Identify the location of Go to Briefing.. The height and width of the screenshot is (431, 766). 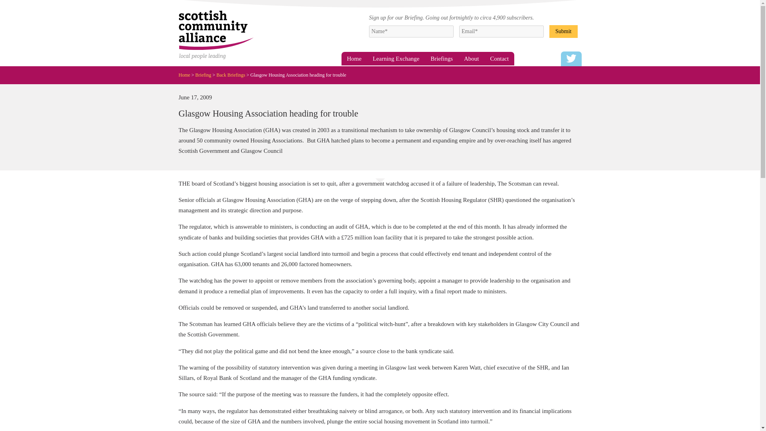
(206, 75).